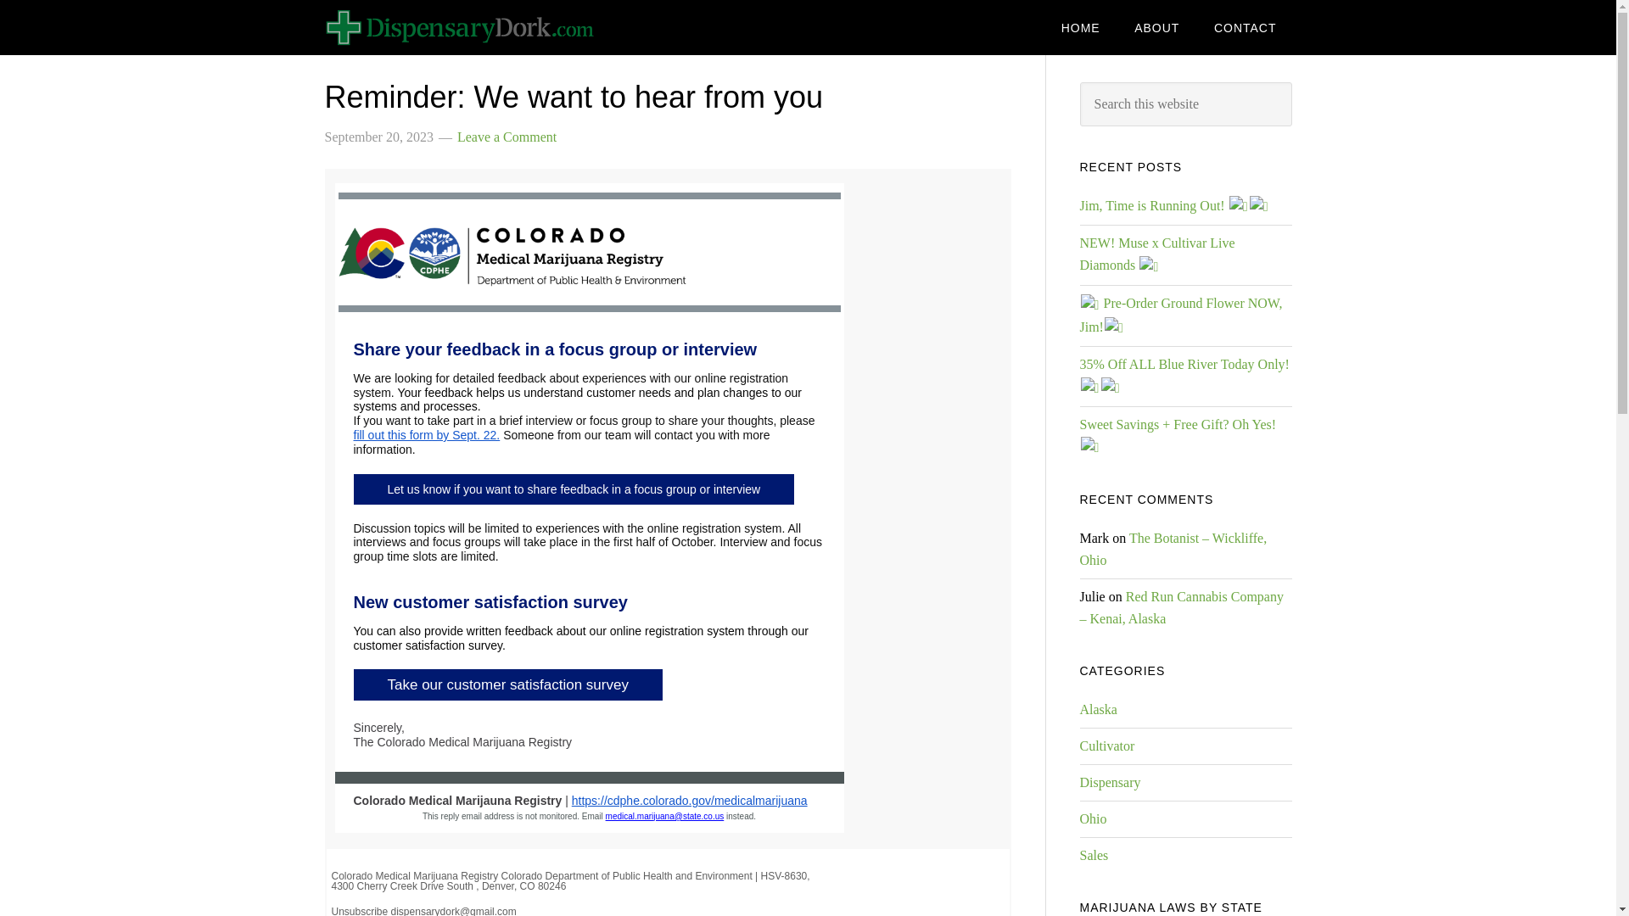 Image resolution: width=1629 pixels, height=916 pixels. What do you see at coordinates (1180, 315) in the screenshot?
I see `Pre-Order Ground Flower NOW, Jim!` at bounding box center [1180, 315].